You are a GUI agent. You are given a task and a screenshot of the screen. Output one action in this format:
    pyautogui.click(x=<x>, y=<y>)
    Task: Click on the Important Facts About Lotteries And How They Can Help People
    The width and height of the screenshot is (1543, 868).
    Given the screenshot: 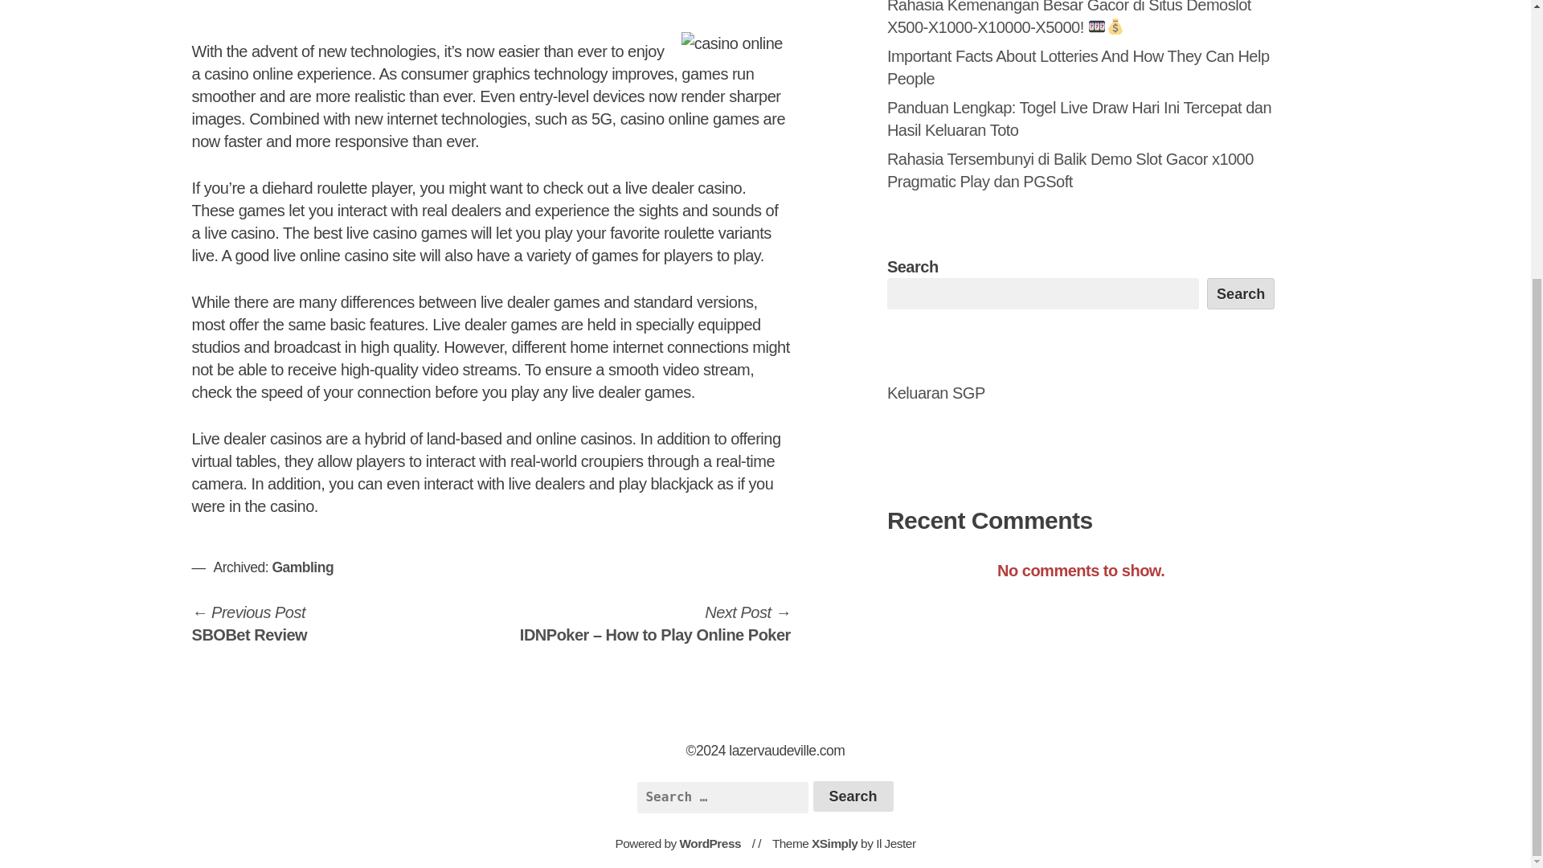 What is the action you would take?
    pyautogui.click(x=1078, y=68)
    